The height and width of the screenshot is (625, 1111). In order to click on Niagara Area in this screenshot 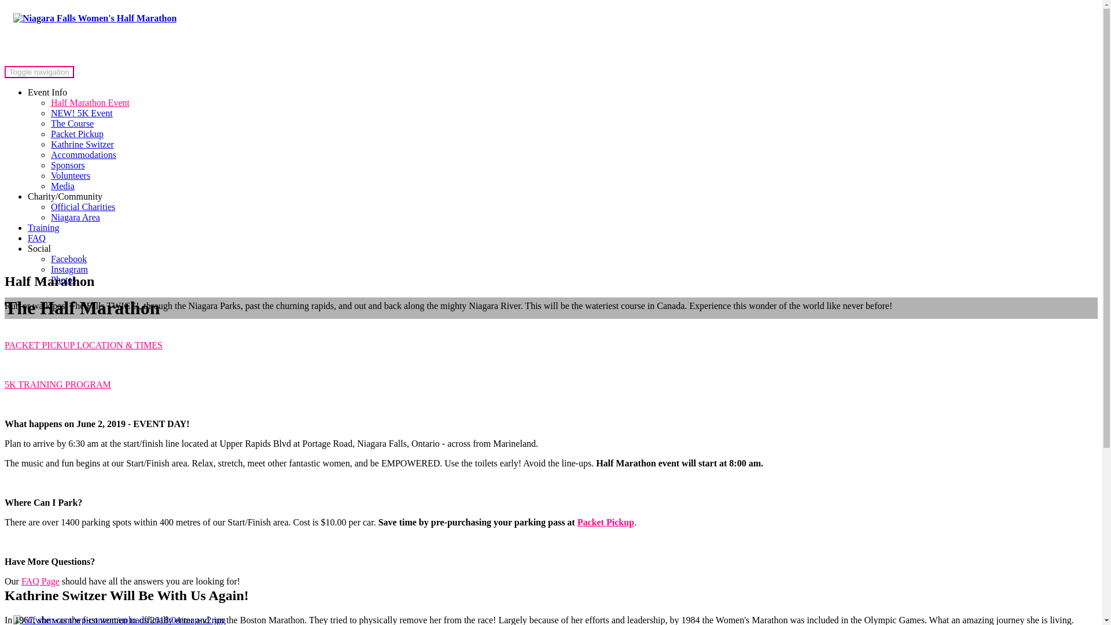, I will do `click(75, 218)`.